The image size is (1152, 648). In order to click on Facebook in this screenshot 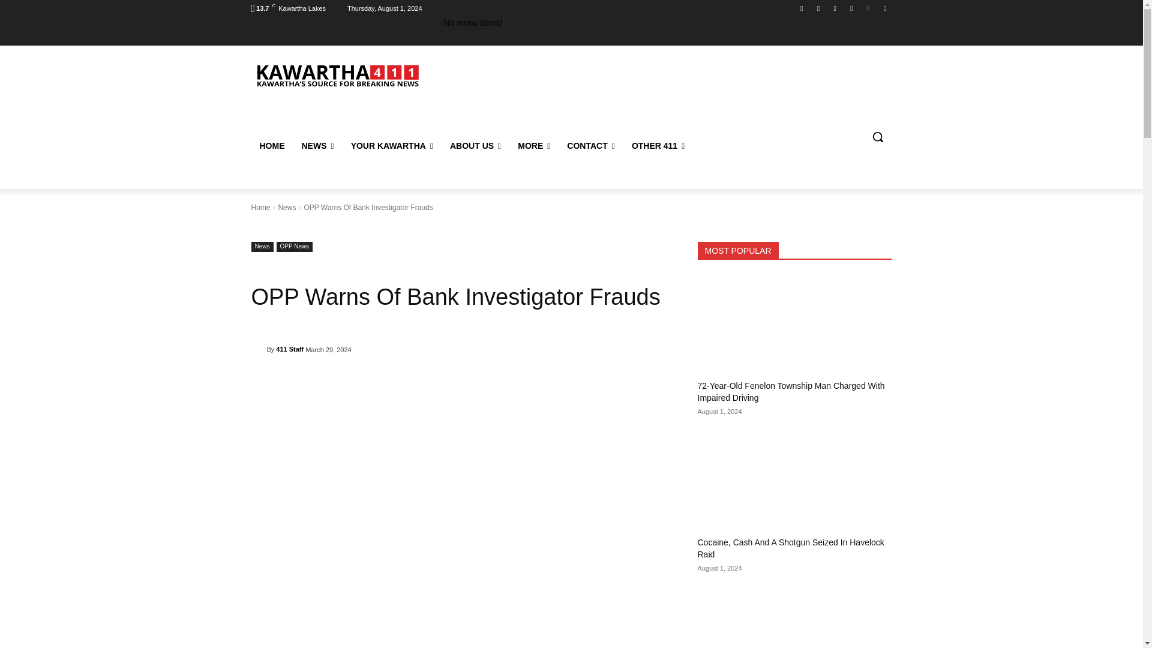, I will do `click(802, 8)`.